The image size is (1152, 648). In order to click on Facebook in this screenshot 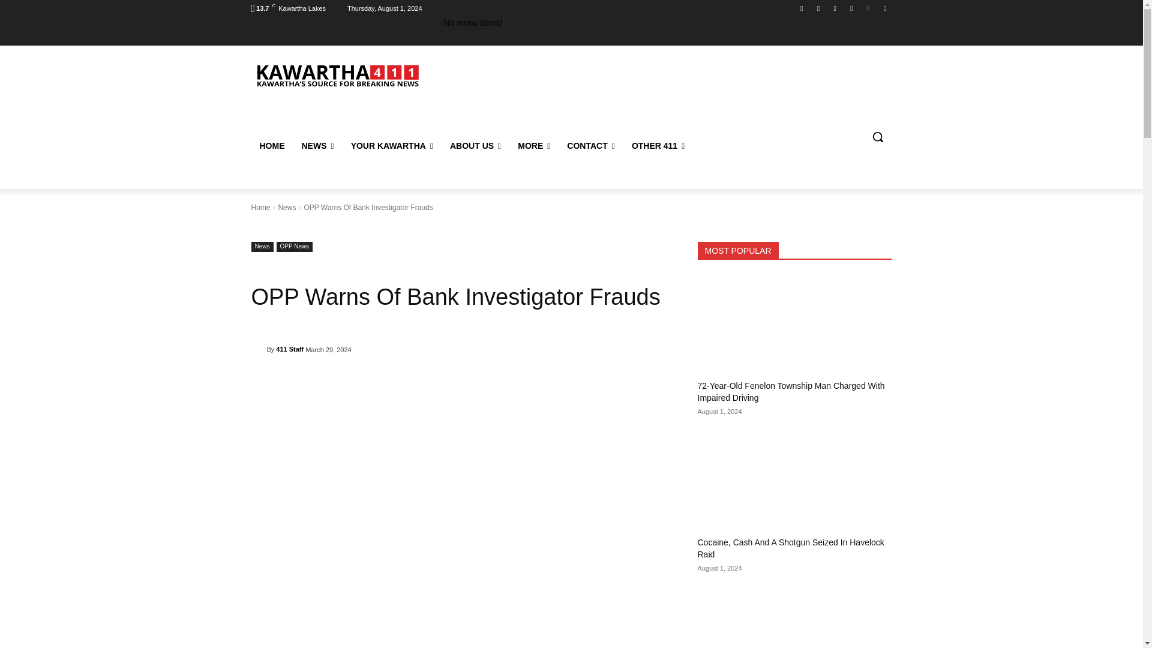, I will do `click(802, 8)`.